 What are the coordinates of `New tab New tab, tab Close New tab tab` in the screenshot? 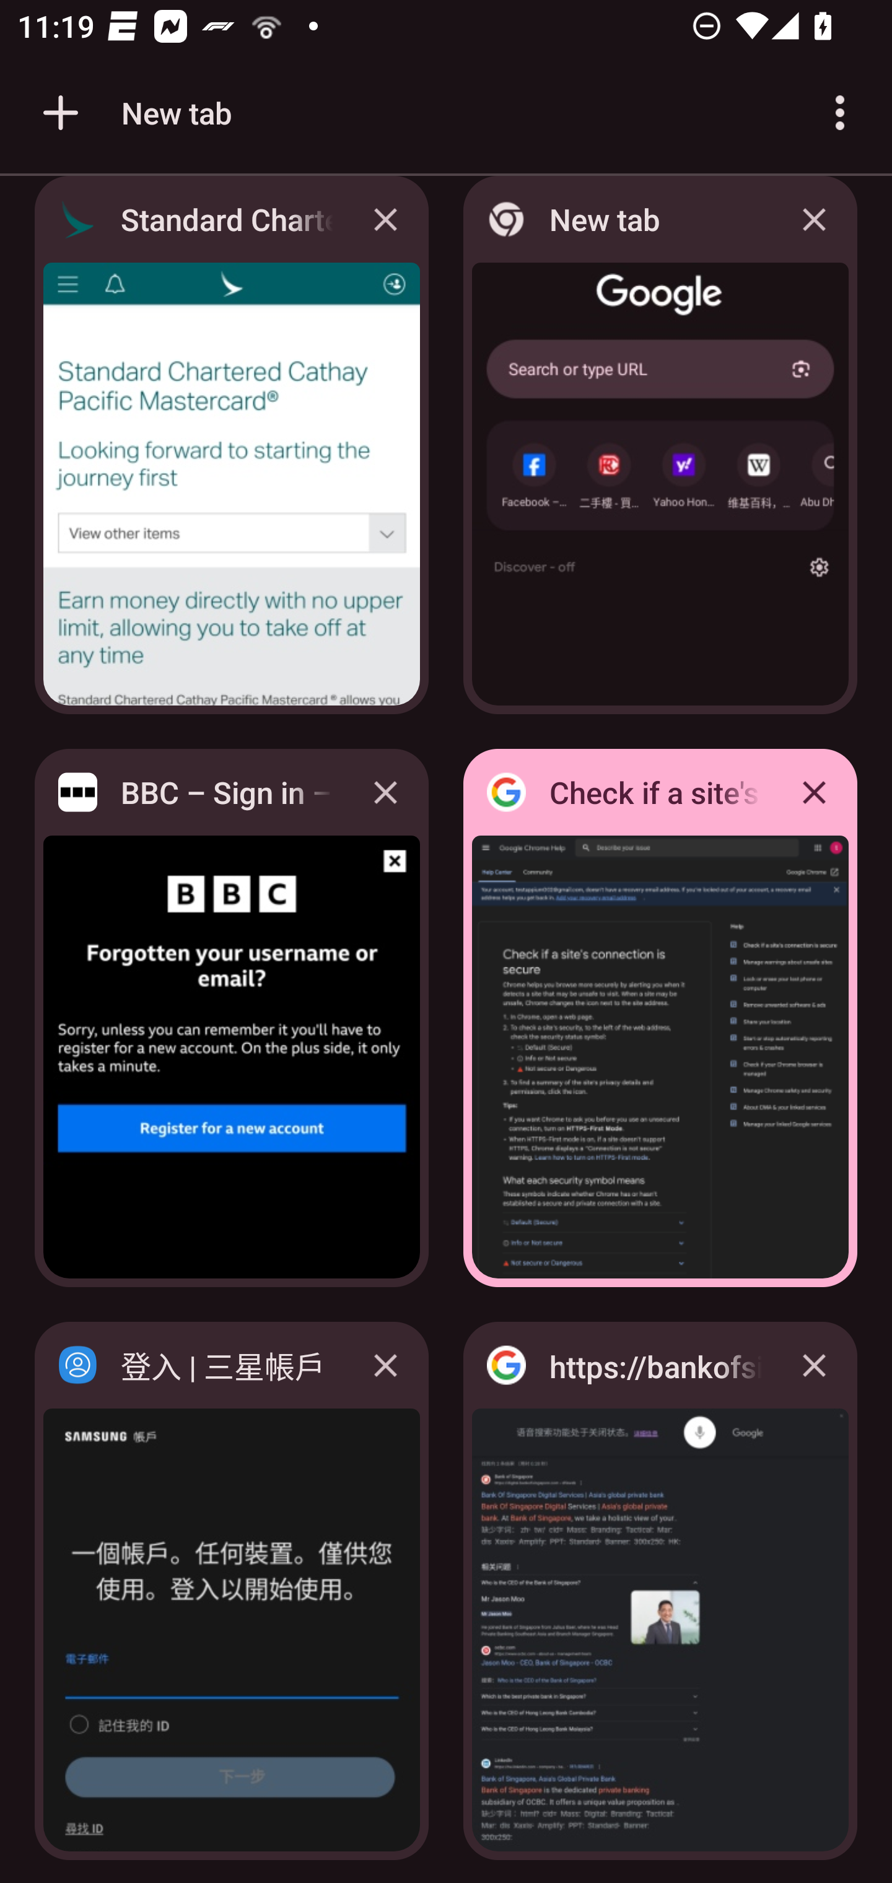 It's located at (660, 452).